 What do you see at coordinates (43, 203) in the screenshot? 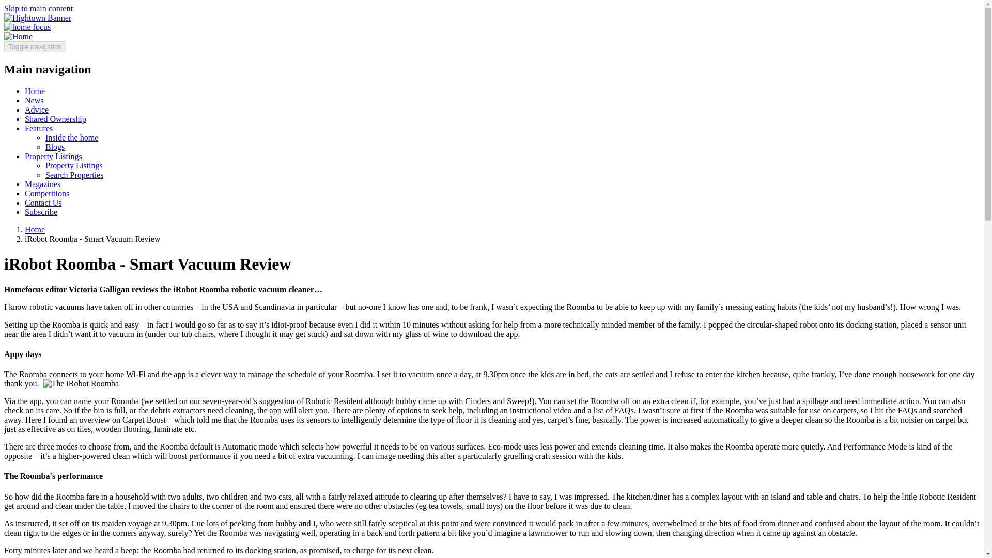
I see `Contact Us` at bounding box center [43, 203].